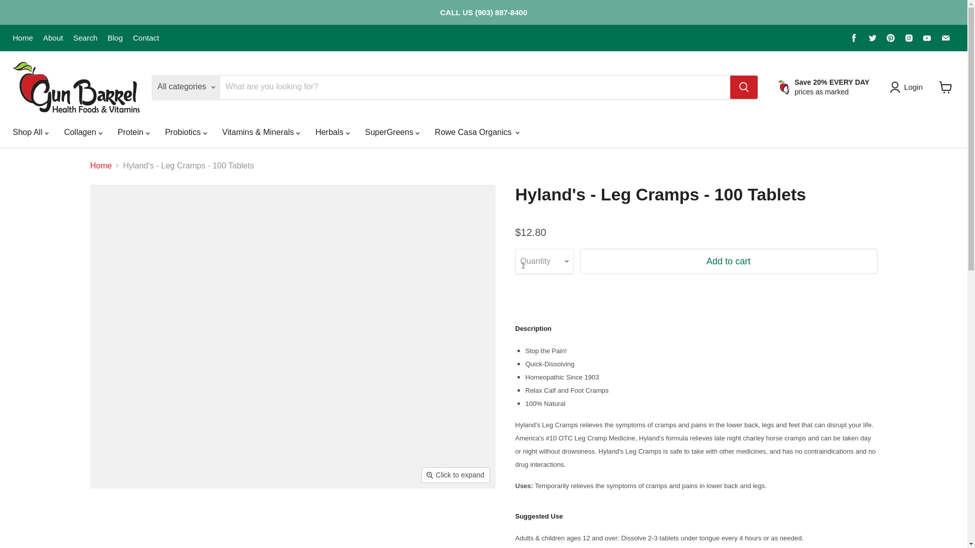 This screenshot has width=975, height=548. I want to click on Instagram, so click(909, 38).